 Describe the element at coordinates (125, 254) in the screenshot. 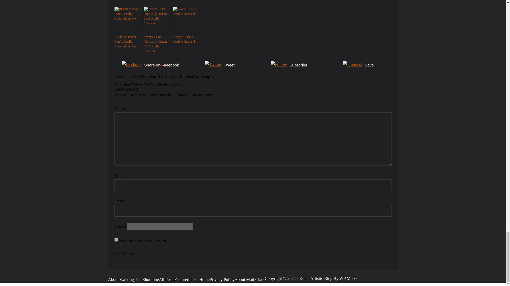

I see `Post Comment` at that location.